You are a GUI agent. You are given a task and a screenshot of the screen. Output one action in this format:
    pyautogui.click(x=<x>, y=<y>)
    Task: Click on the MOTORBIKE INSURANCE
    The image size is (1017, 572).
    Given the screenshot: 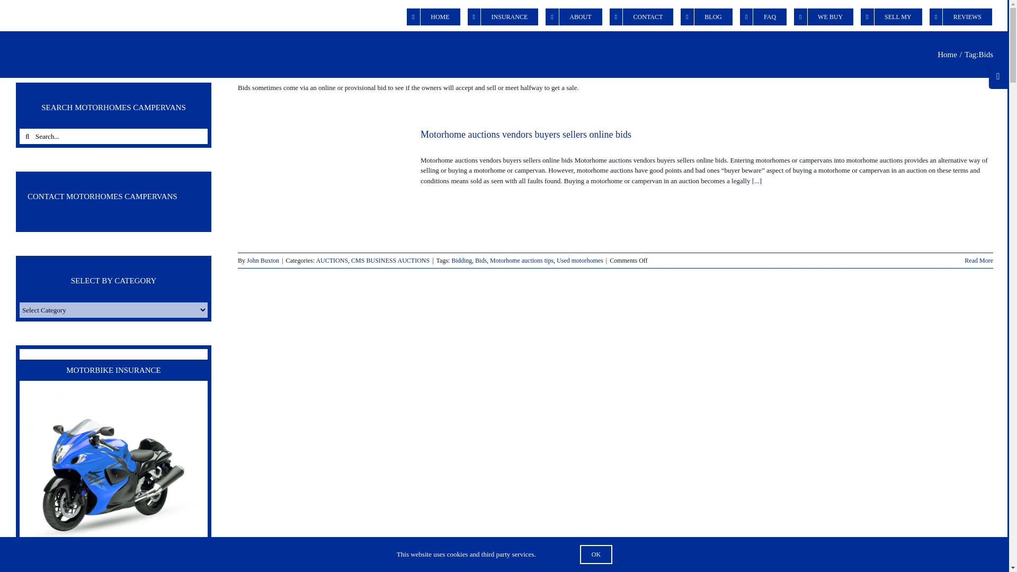 What is the action you would take?
    pyautogui.click(x=113, y=475)
    